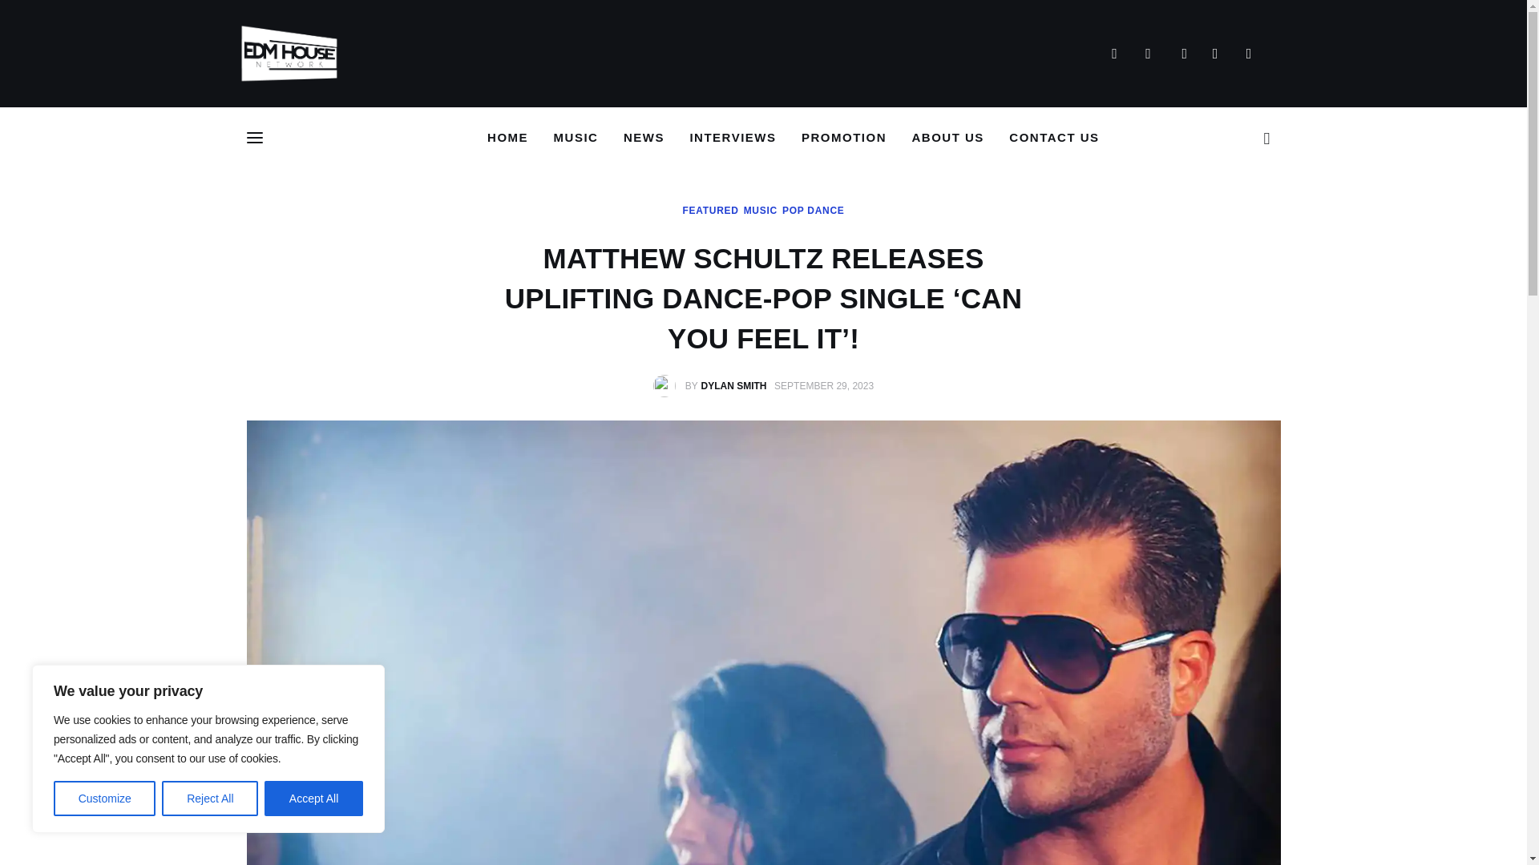  Describe the element at coordinates (104, 799) in the screenshot. I see `Customize` at that location.